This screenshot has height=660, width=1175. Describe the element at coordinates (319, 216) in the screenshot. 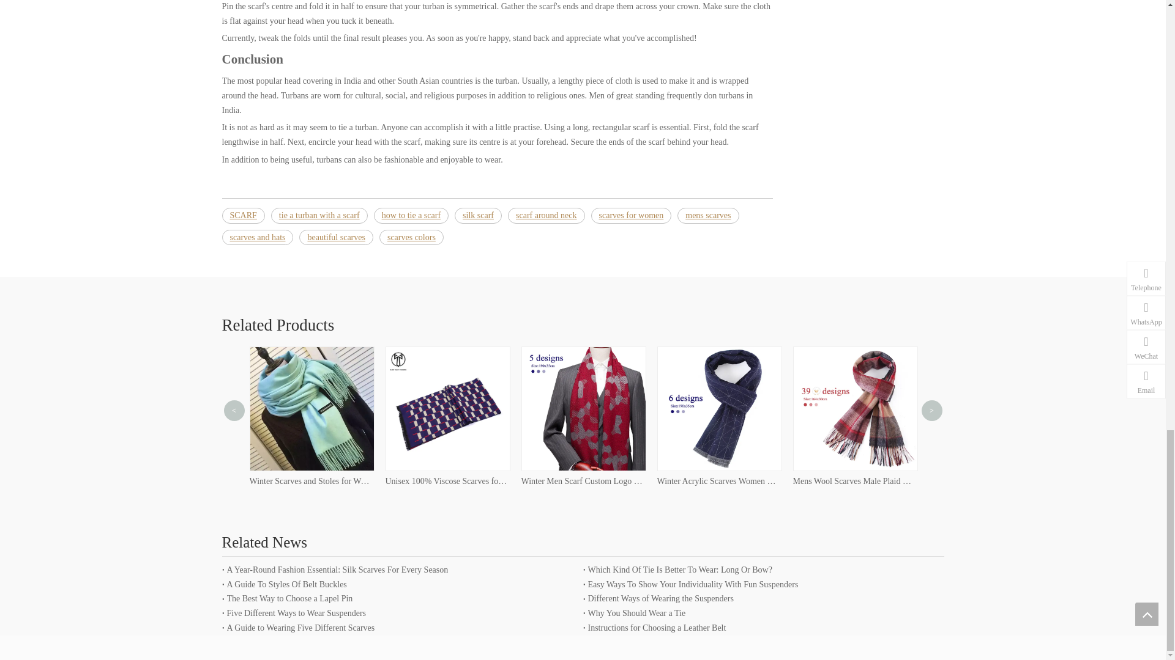

I see `tie a turban with a scarf` at that location.